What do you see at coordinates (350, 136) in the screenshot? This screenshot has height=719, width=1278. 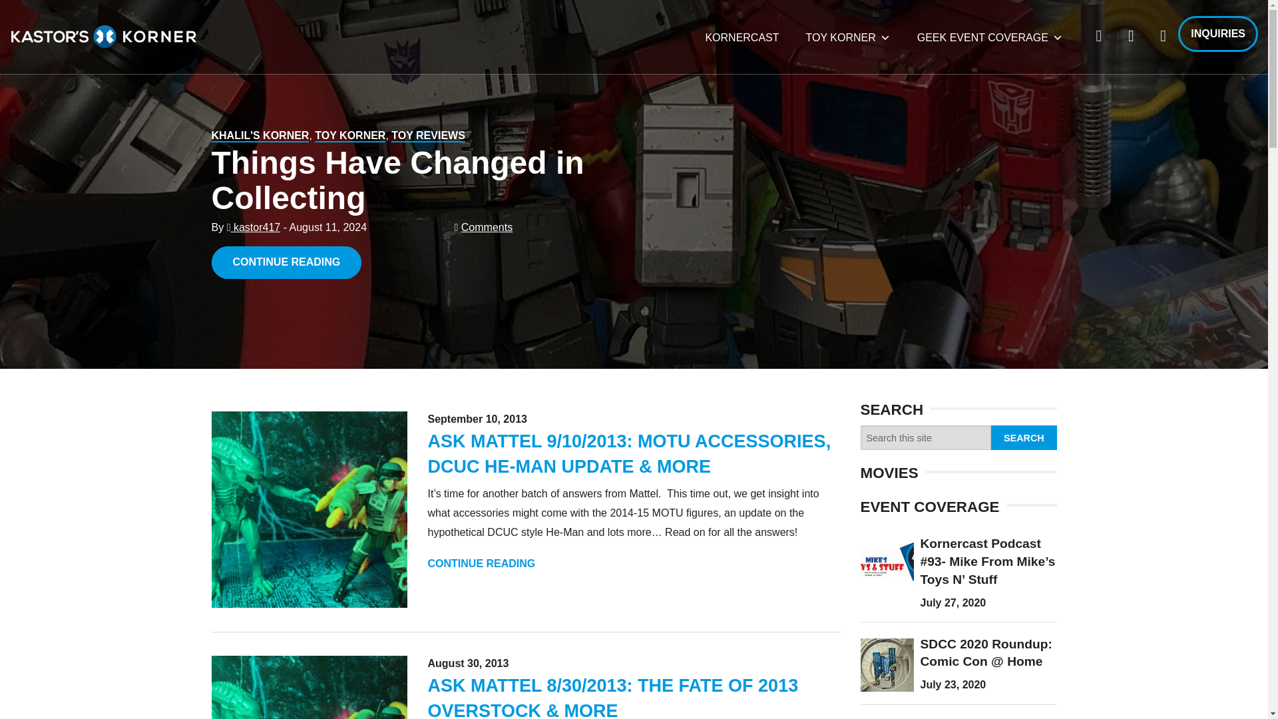 I see `TOY KORNER` at bounding box center [350, 136].